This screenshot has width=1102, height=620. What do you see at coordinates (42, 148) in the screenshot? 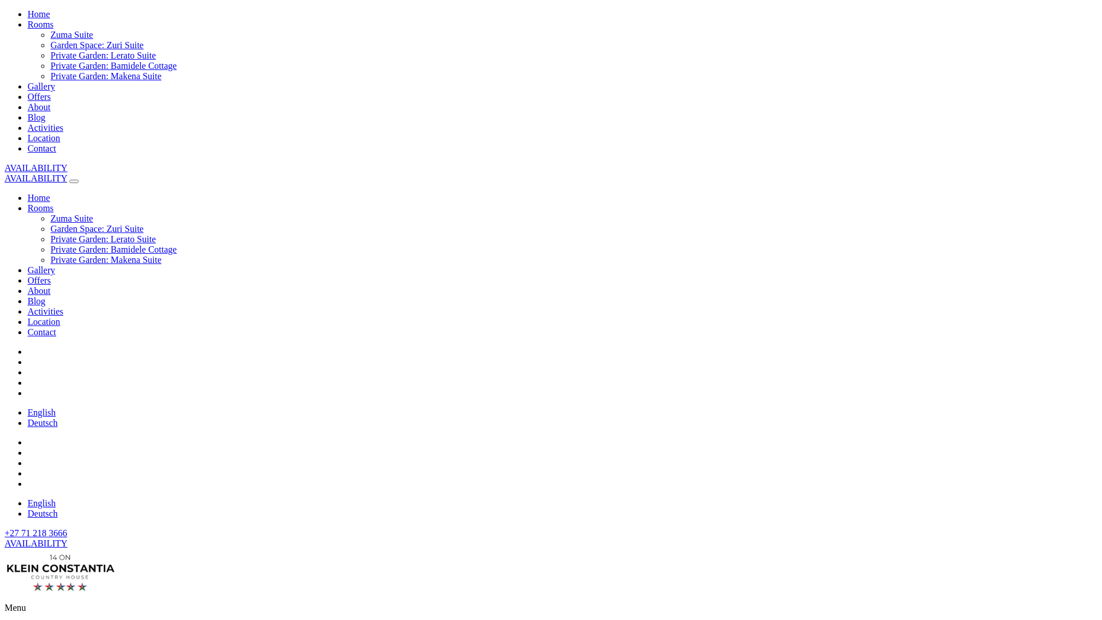
I see `Contact` at bounding box center [42, 148].